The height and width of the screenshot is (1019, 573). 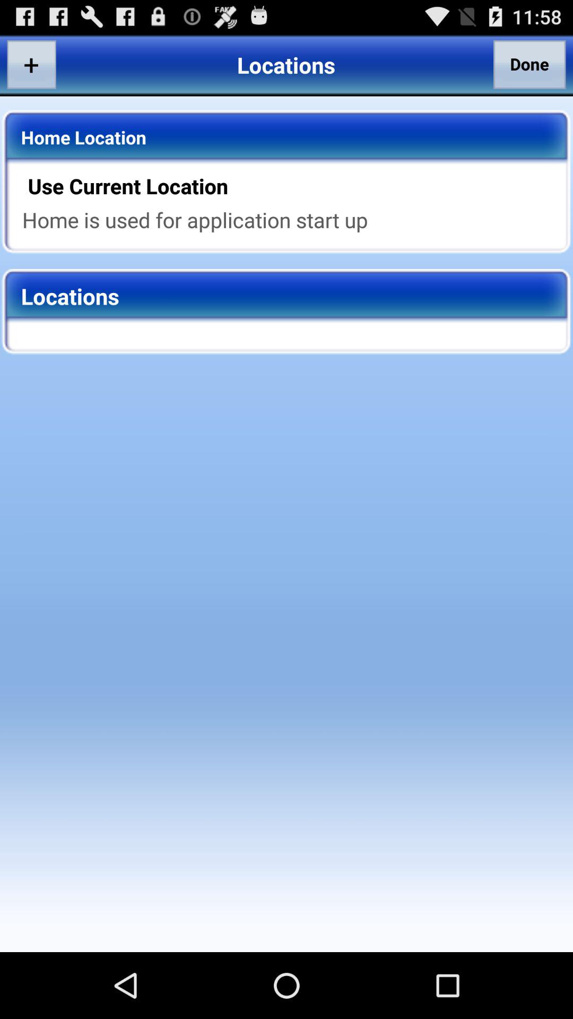 What do you see at coordinates (31, 64) in the screenshot?
I see `flip until + item` at bounding box center [31, 64].